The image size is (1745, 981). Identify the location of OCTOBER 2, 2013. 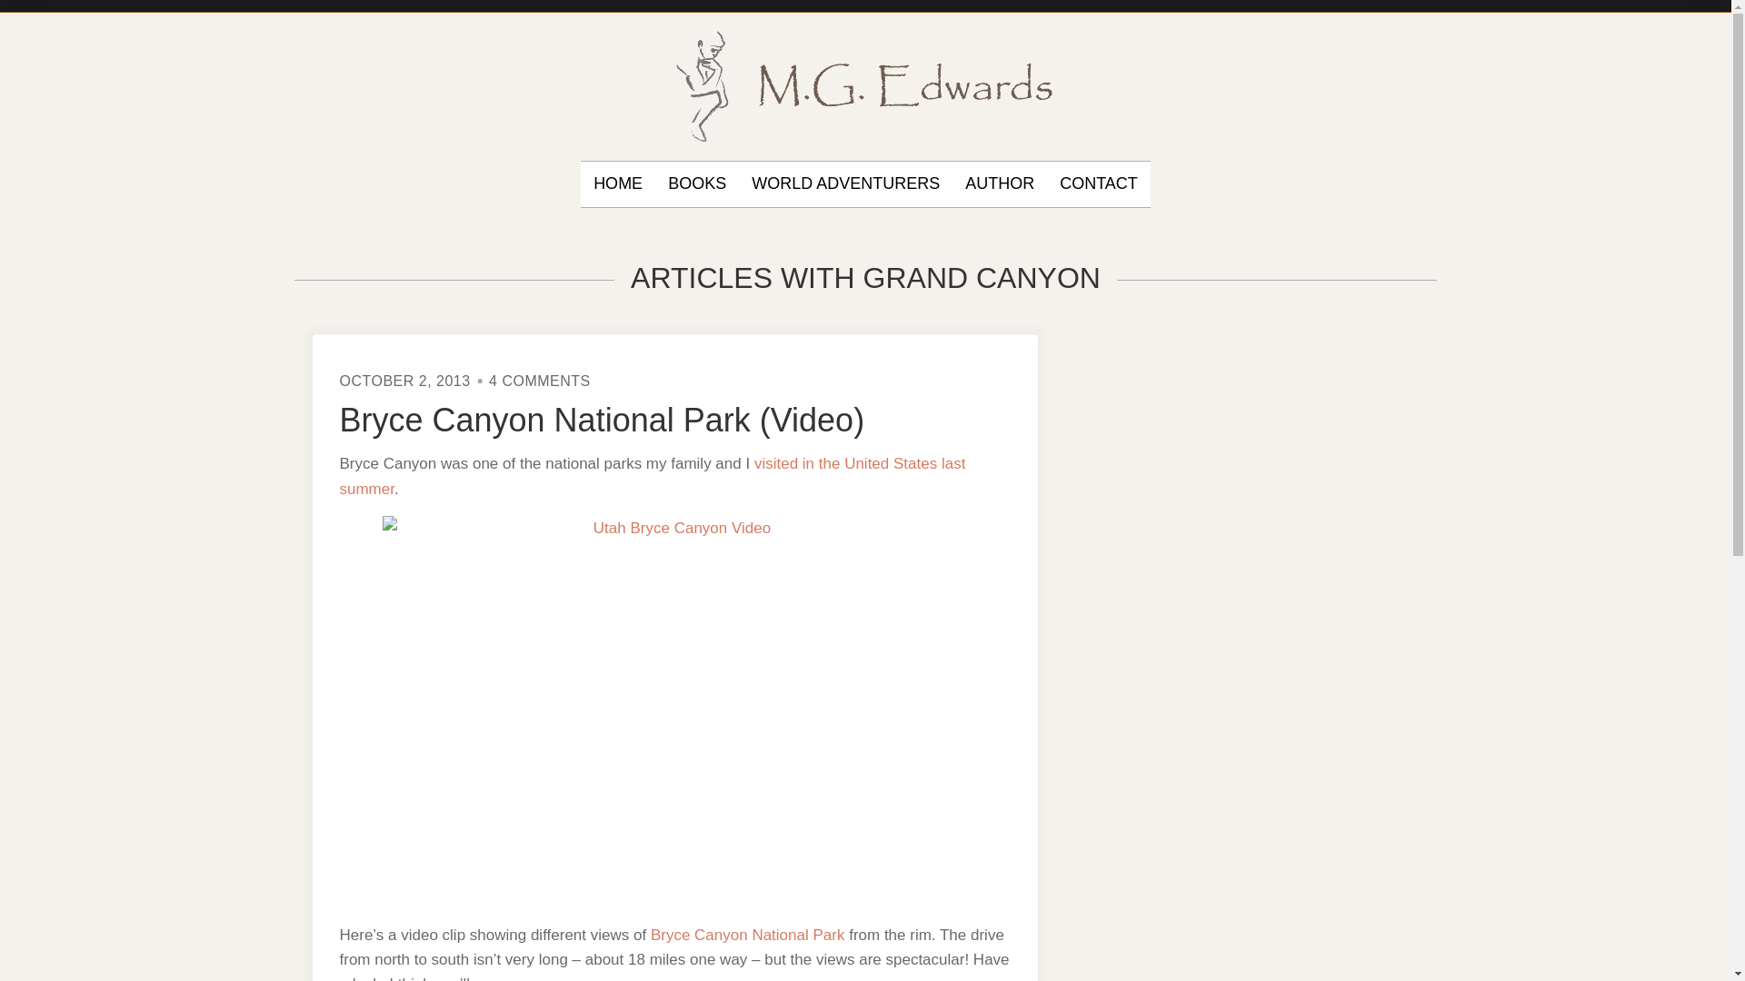
(405, 381).